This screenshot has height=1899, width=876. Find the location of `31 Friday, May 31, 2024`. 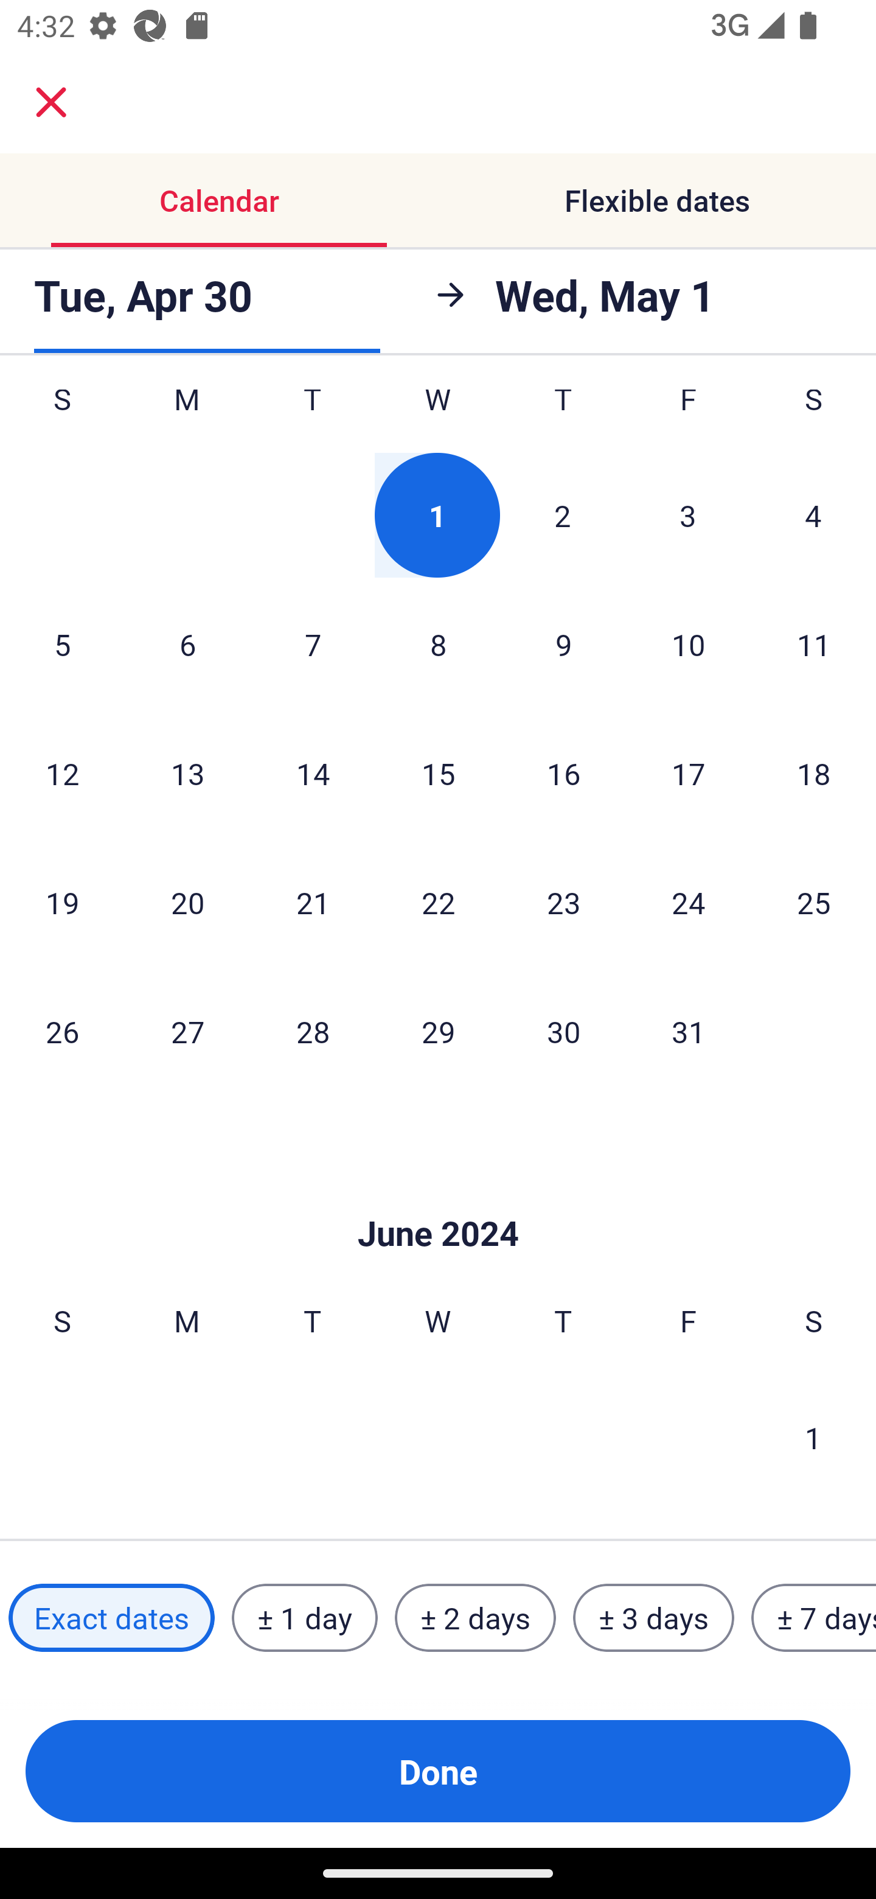

31 Friday, May 31, 2024 is located at coordinates (689, 1031).